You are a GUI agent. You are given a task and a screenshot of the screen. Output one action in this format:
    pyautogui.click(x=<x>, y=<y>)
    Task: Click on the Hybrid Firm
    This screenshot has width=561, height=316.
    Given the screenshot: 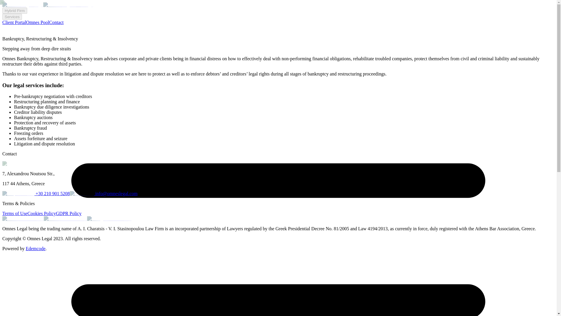 What is the action you would take?
    pyautogui.click(x=15, y=11)
    